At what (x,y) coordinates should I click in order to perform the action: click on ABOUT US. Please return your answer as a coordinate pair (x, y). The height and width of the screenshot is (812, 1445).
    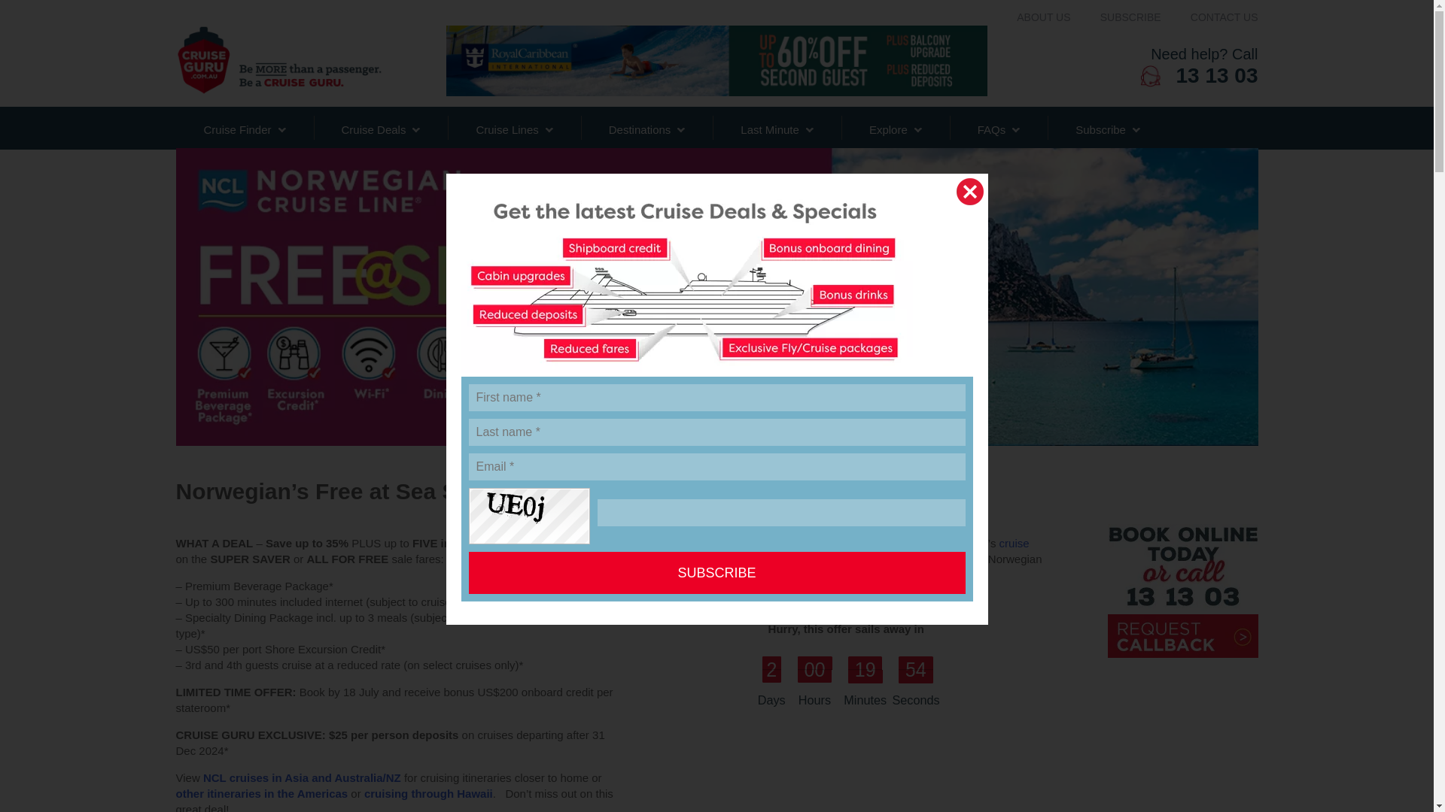
    Looking at the image, I should click on (1123, 66).